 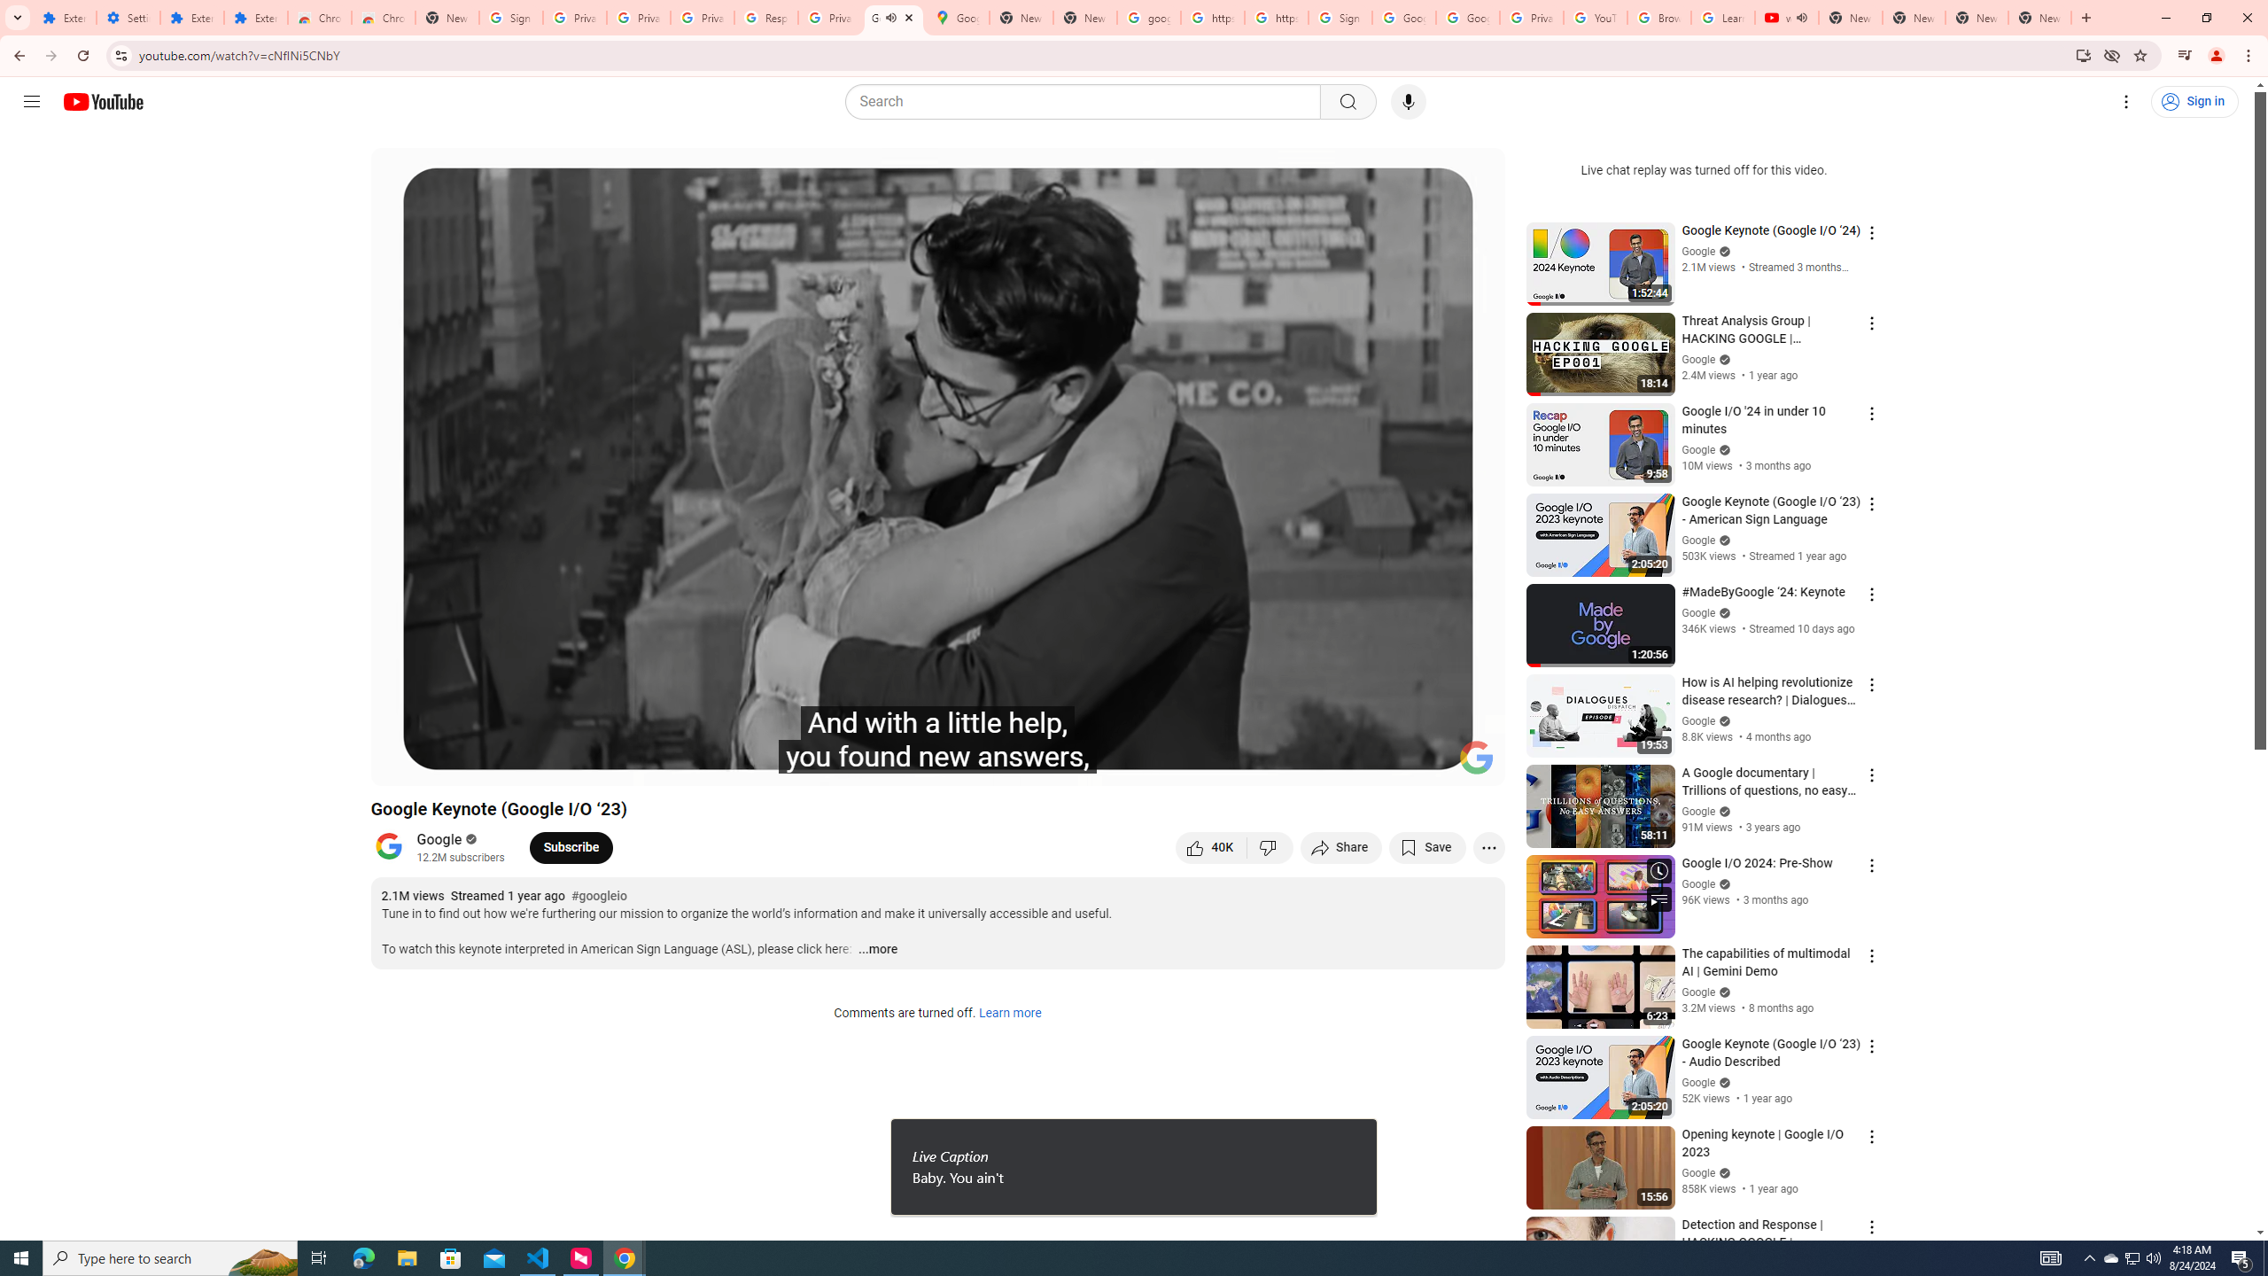 I want to click on YouTube, so click(x=1595, y=18).